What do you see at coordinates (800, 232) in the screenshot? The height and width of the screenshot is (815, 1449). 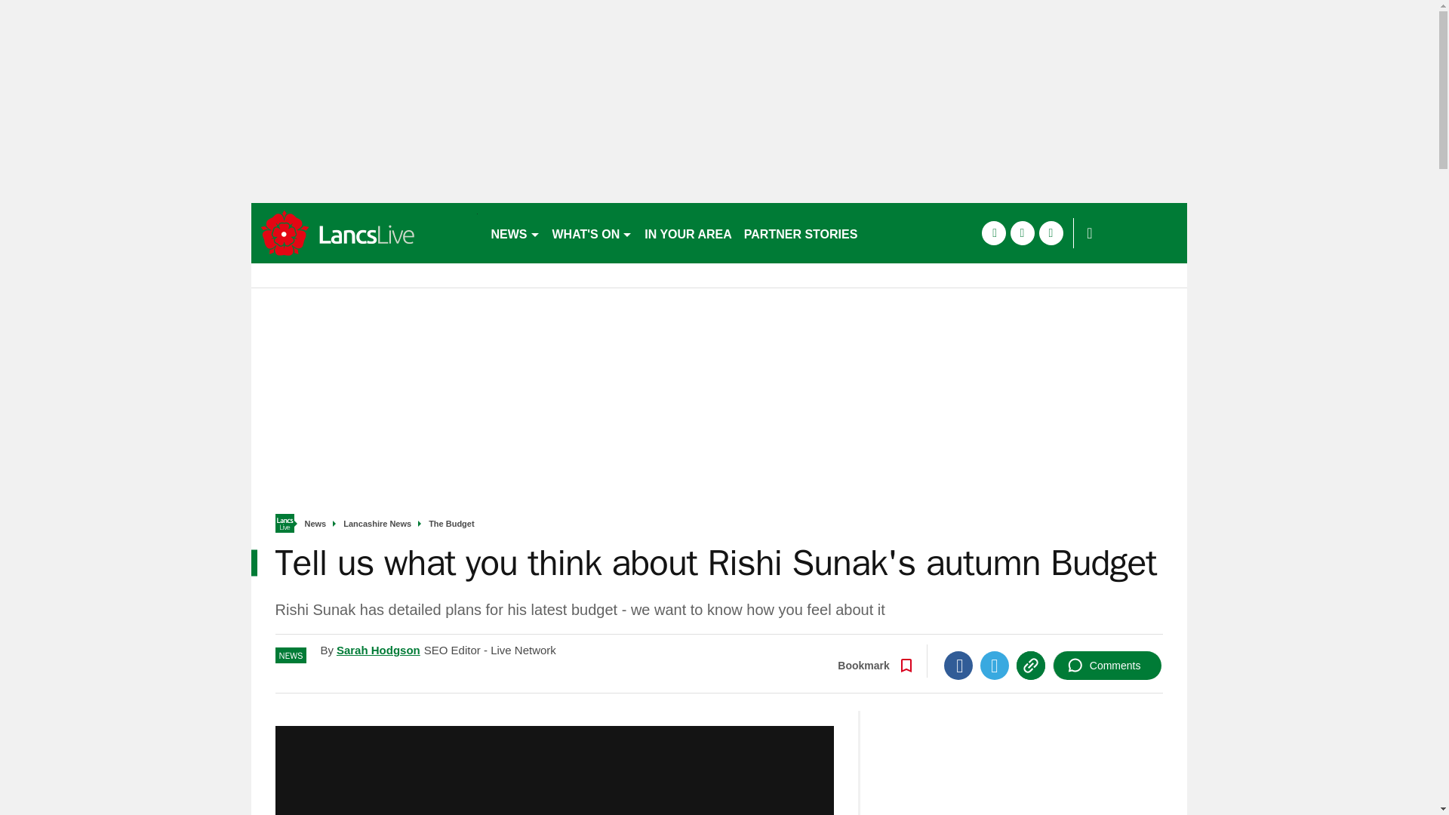 I see `PARTNER STORIES` at bounding box center [800, 232].